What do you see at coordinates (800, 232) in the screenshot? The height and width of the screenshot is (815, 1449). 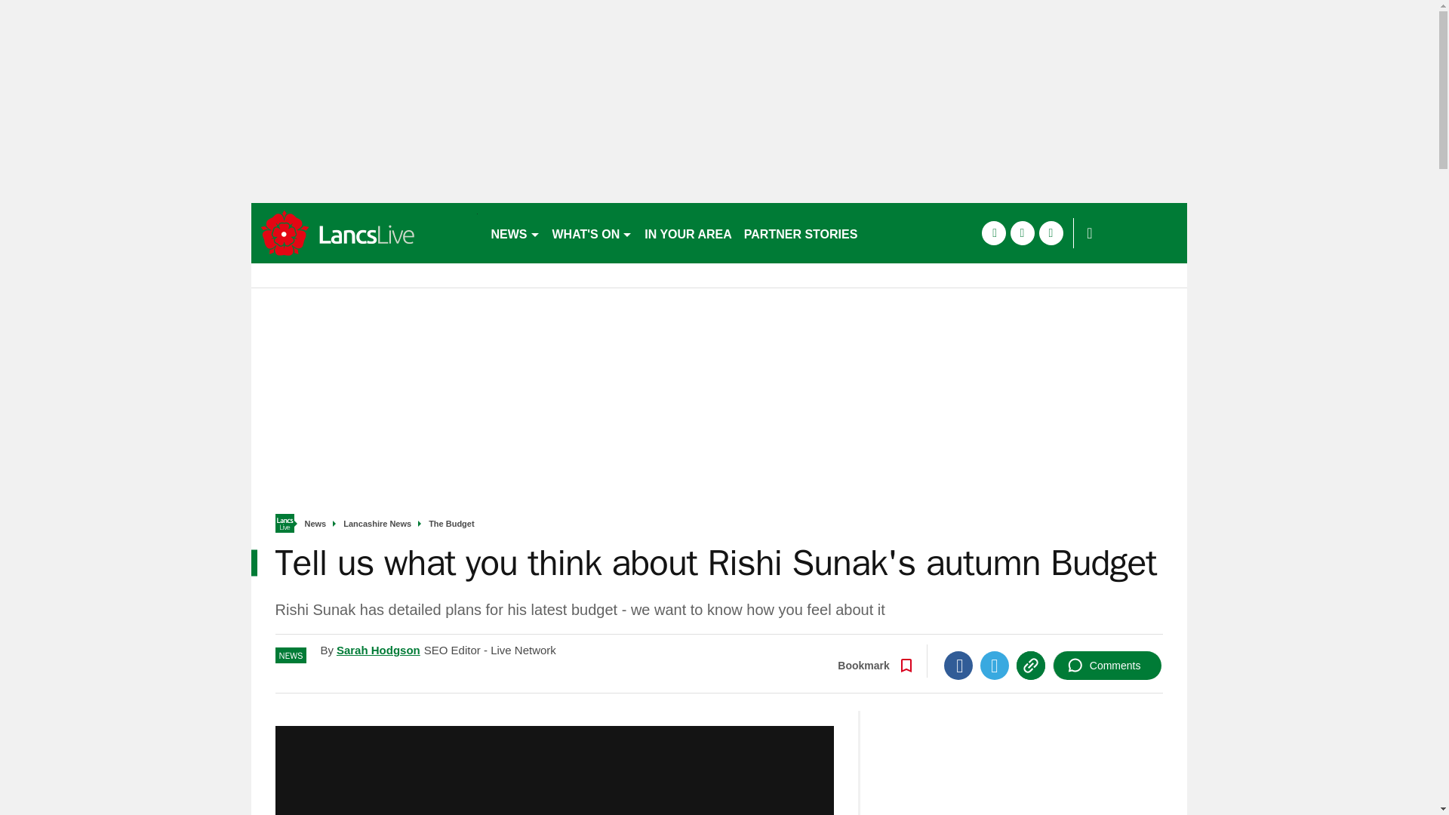 I see `PARTNER STORIES` at bounding box center [800, 232].